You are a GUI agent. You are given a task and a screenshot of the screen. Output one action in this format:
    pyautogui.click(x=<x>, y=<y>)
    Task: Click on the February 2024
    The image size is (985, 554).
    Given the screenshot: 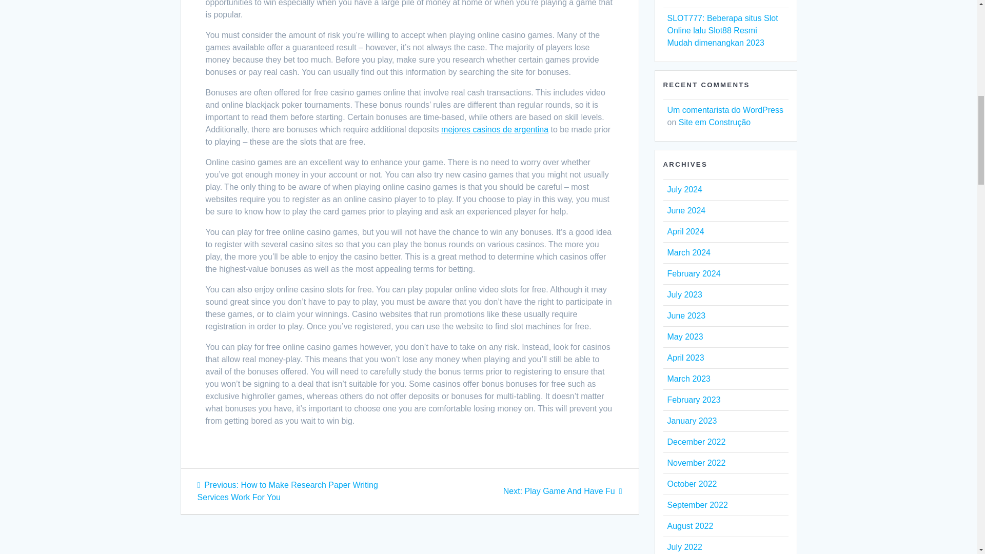 What is the action you would take?
    pyautogui.click(x=693, y=400)
    